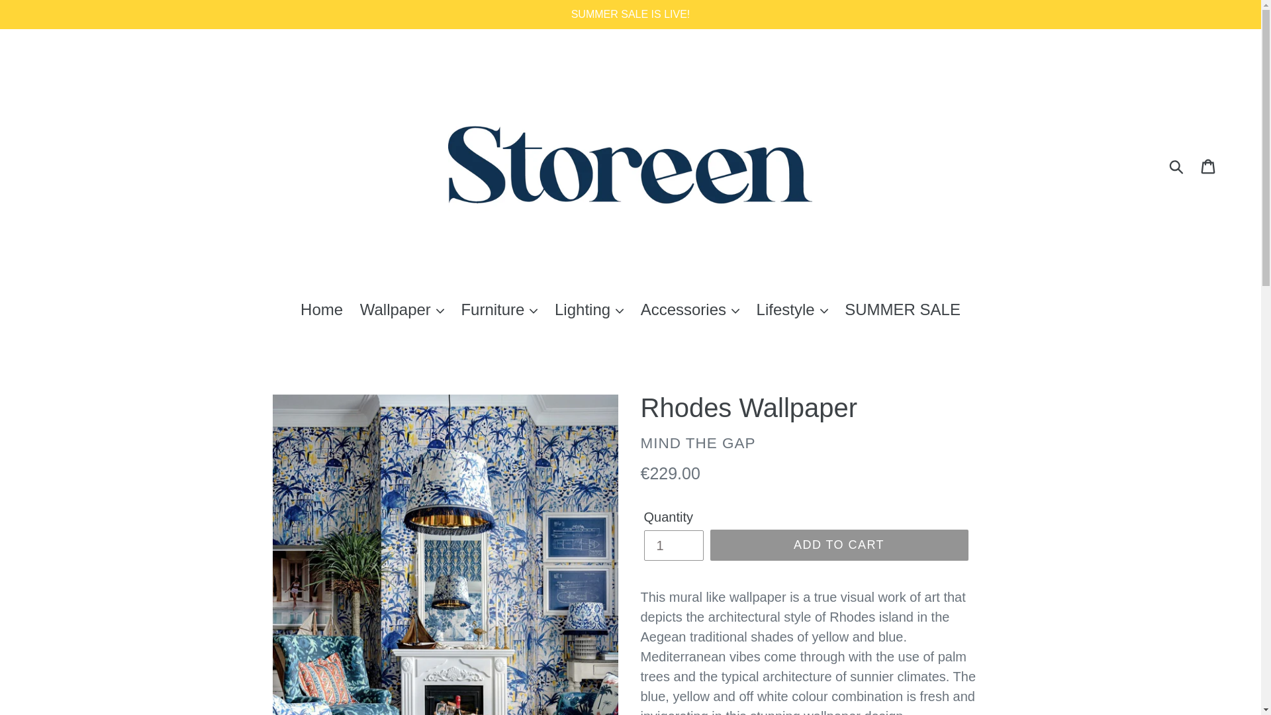 This screenshot has height=715, width=1271. What do you see at coordinates (1209, 164) in the screenshot?
I see `Cart` at bounding box center [1209, 164].